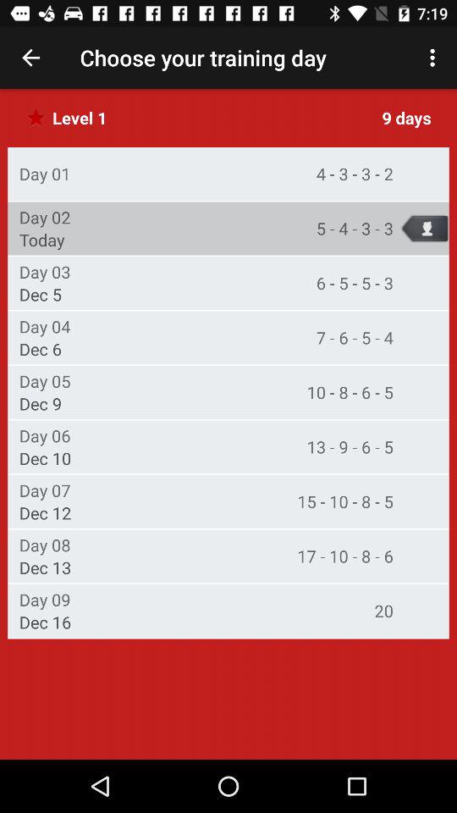 Image resolution: width=457 pixels, height=813 pixels. Describe the element at coordinates (30, 58) in the screenshot. I see `open the item to the left of choose your training item` at that location.